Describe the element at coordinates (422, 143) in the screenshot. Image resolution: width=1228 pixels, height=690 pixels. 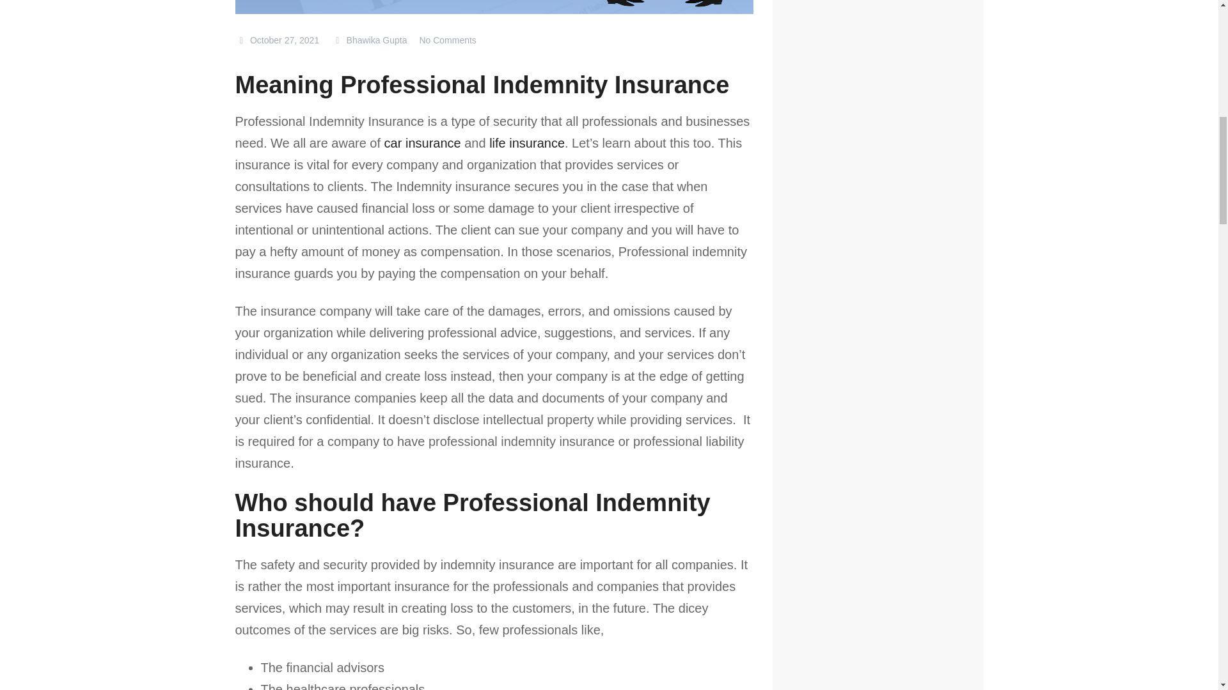
I see `car insurance` at that location.